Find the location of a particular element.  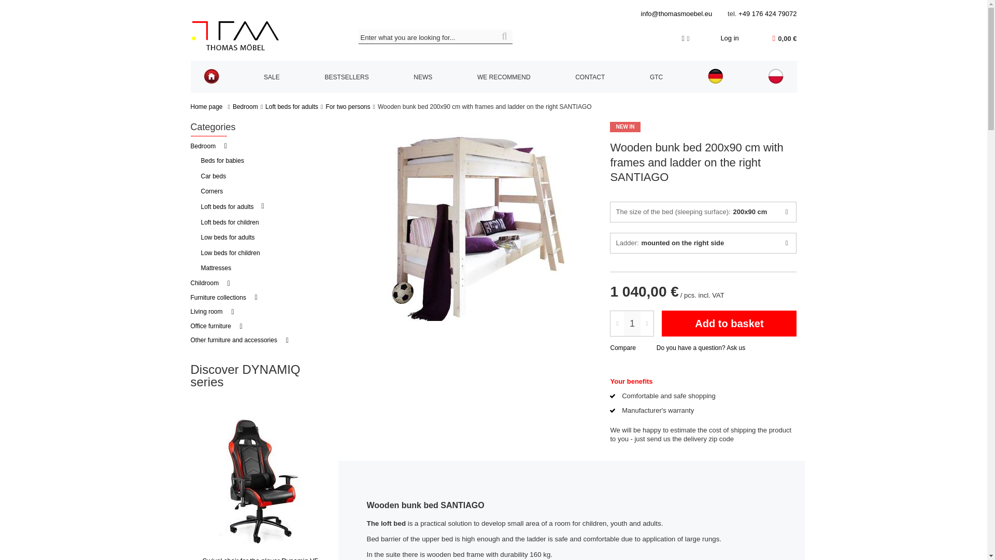

News is located at coordinates (423, 78).